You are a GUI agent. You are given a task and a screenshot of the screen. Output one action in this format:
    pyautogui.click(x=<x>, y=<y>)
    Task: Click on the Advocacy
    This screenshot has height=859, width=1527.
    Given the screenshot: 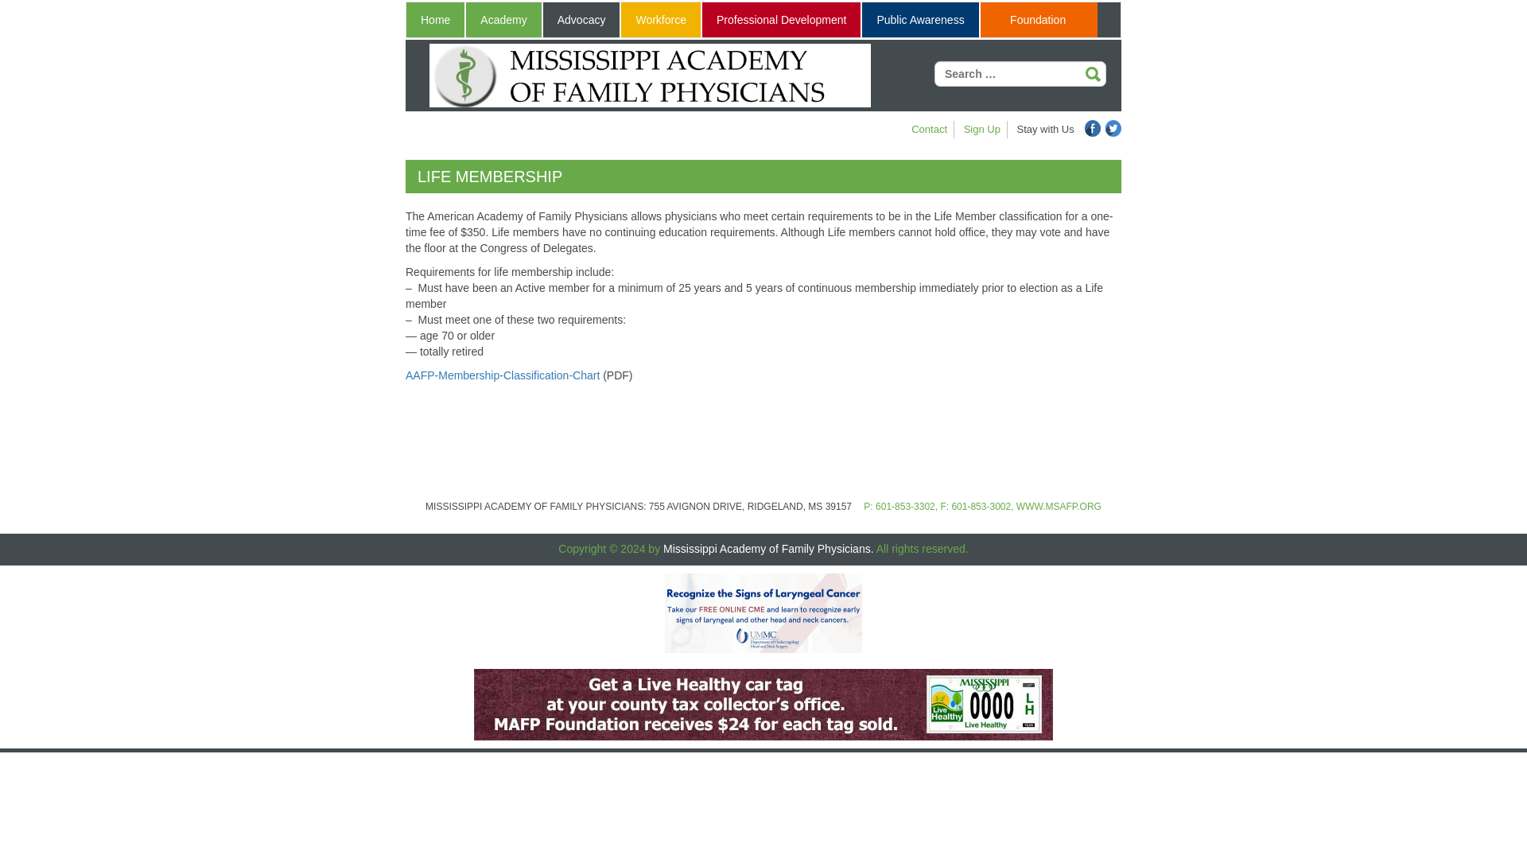 What is the action you would take?
    pyautogui.click(x=581, y=20)
    